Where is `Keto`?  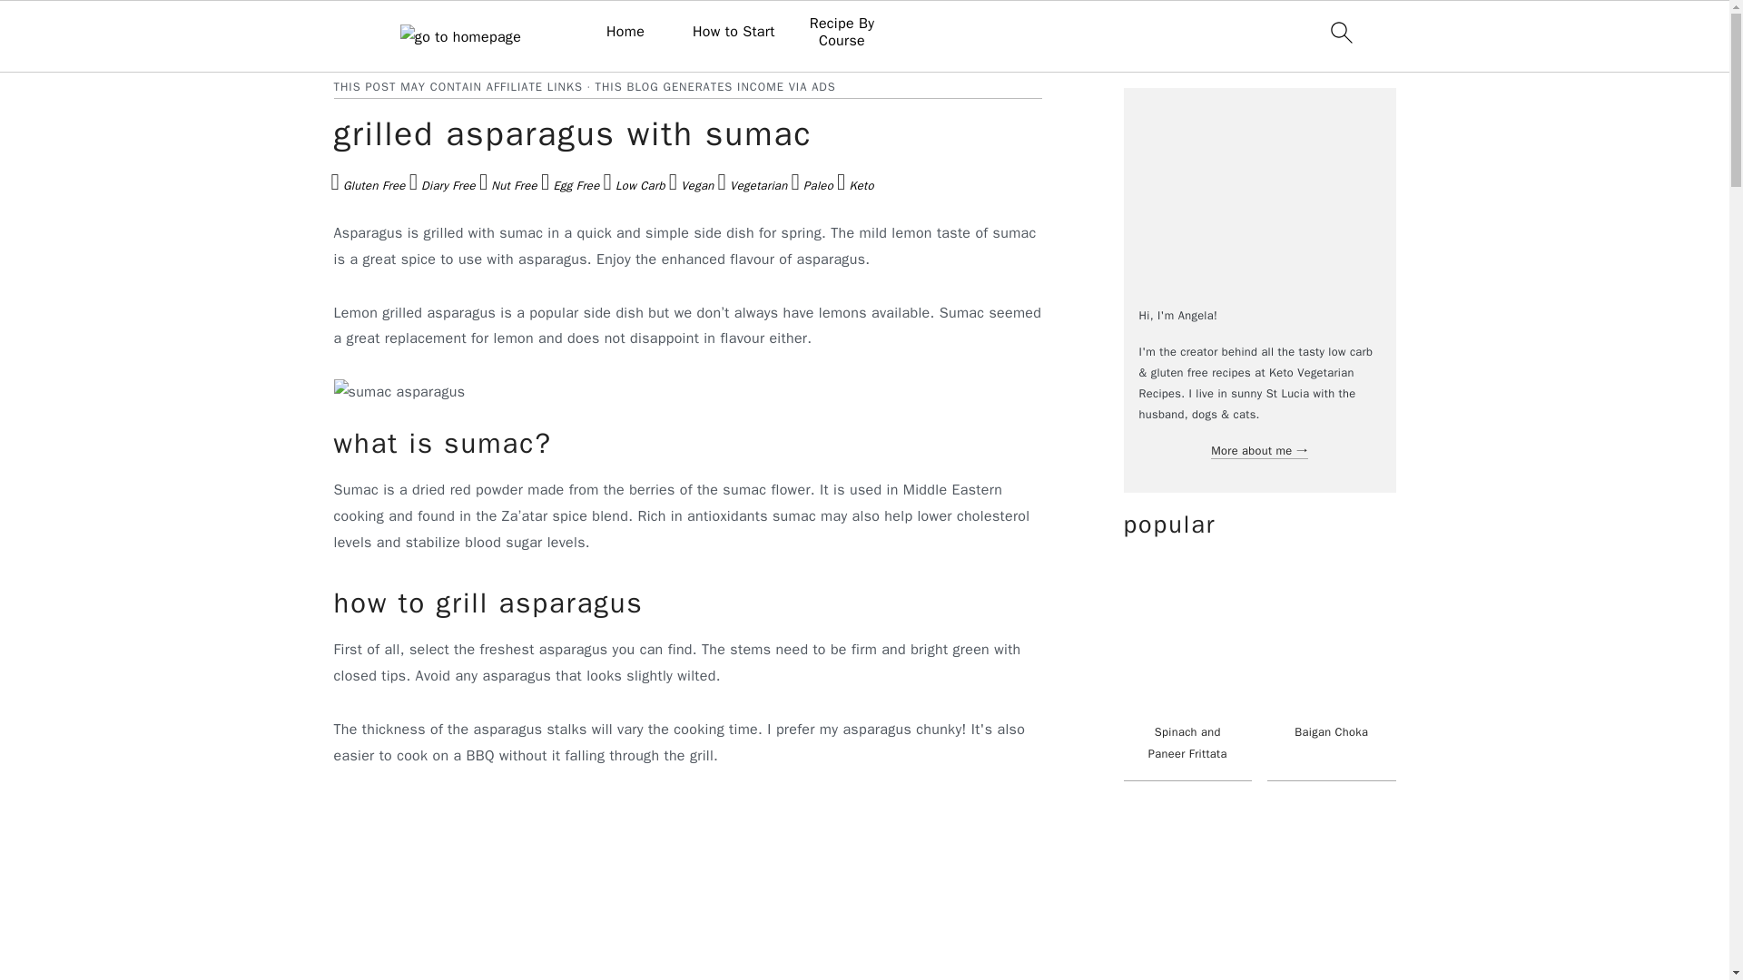 Keto is located at coordinates (855, 187).